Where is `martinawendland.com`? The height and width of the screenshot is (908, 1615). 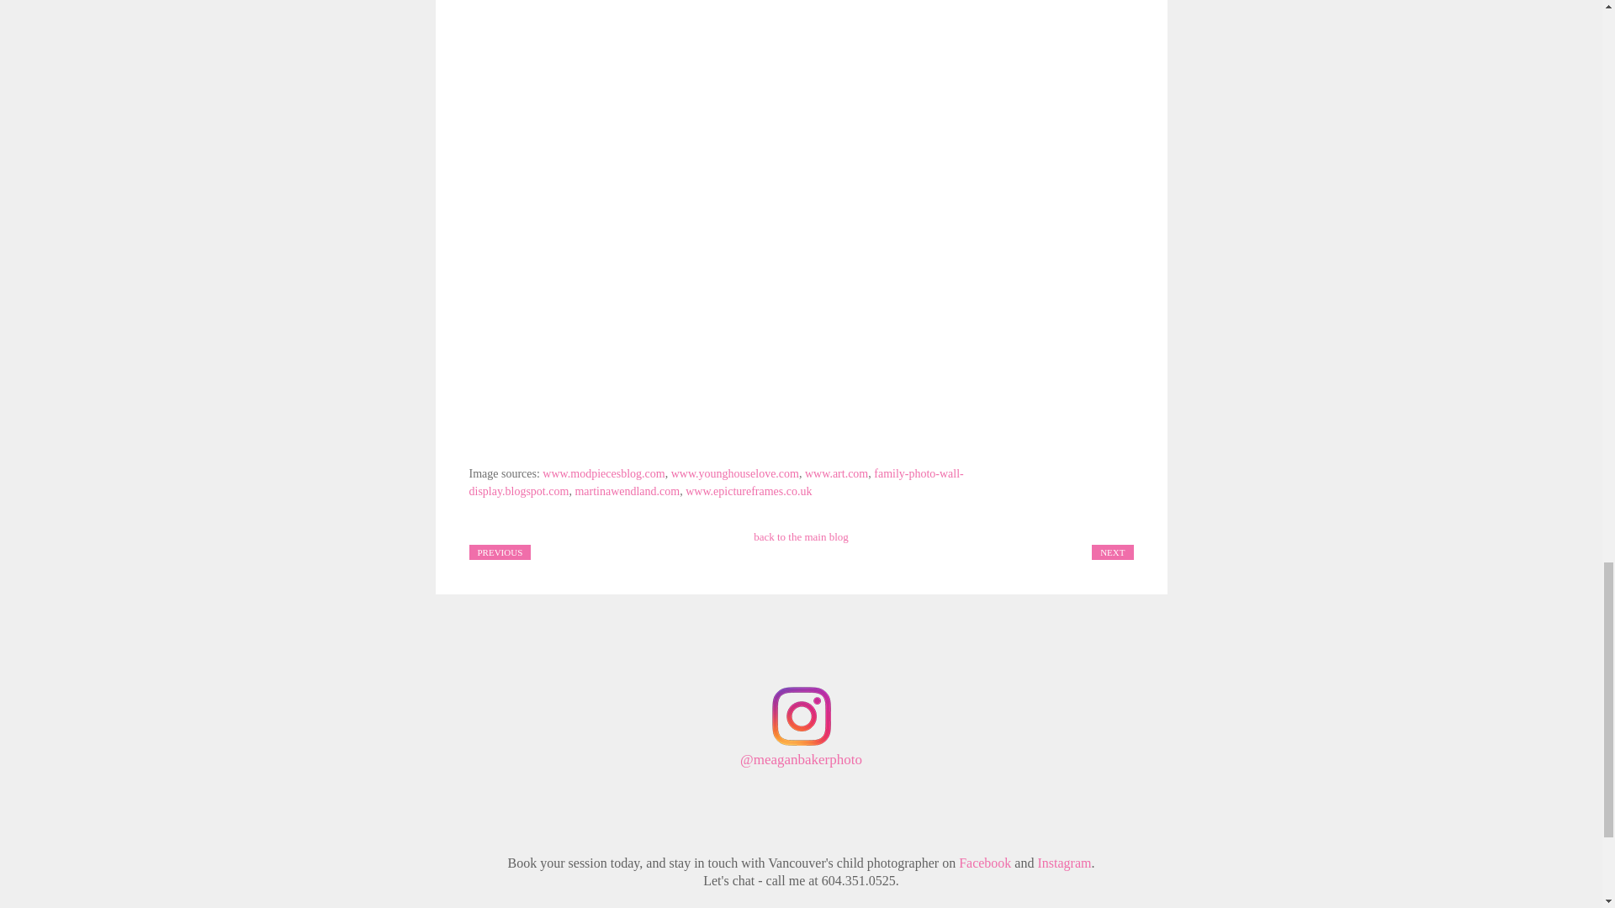 martinawendland.com is located at coordinates (627, 491).